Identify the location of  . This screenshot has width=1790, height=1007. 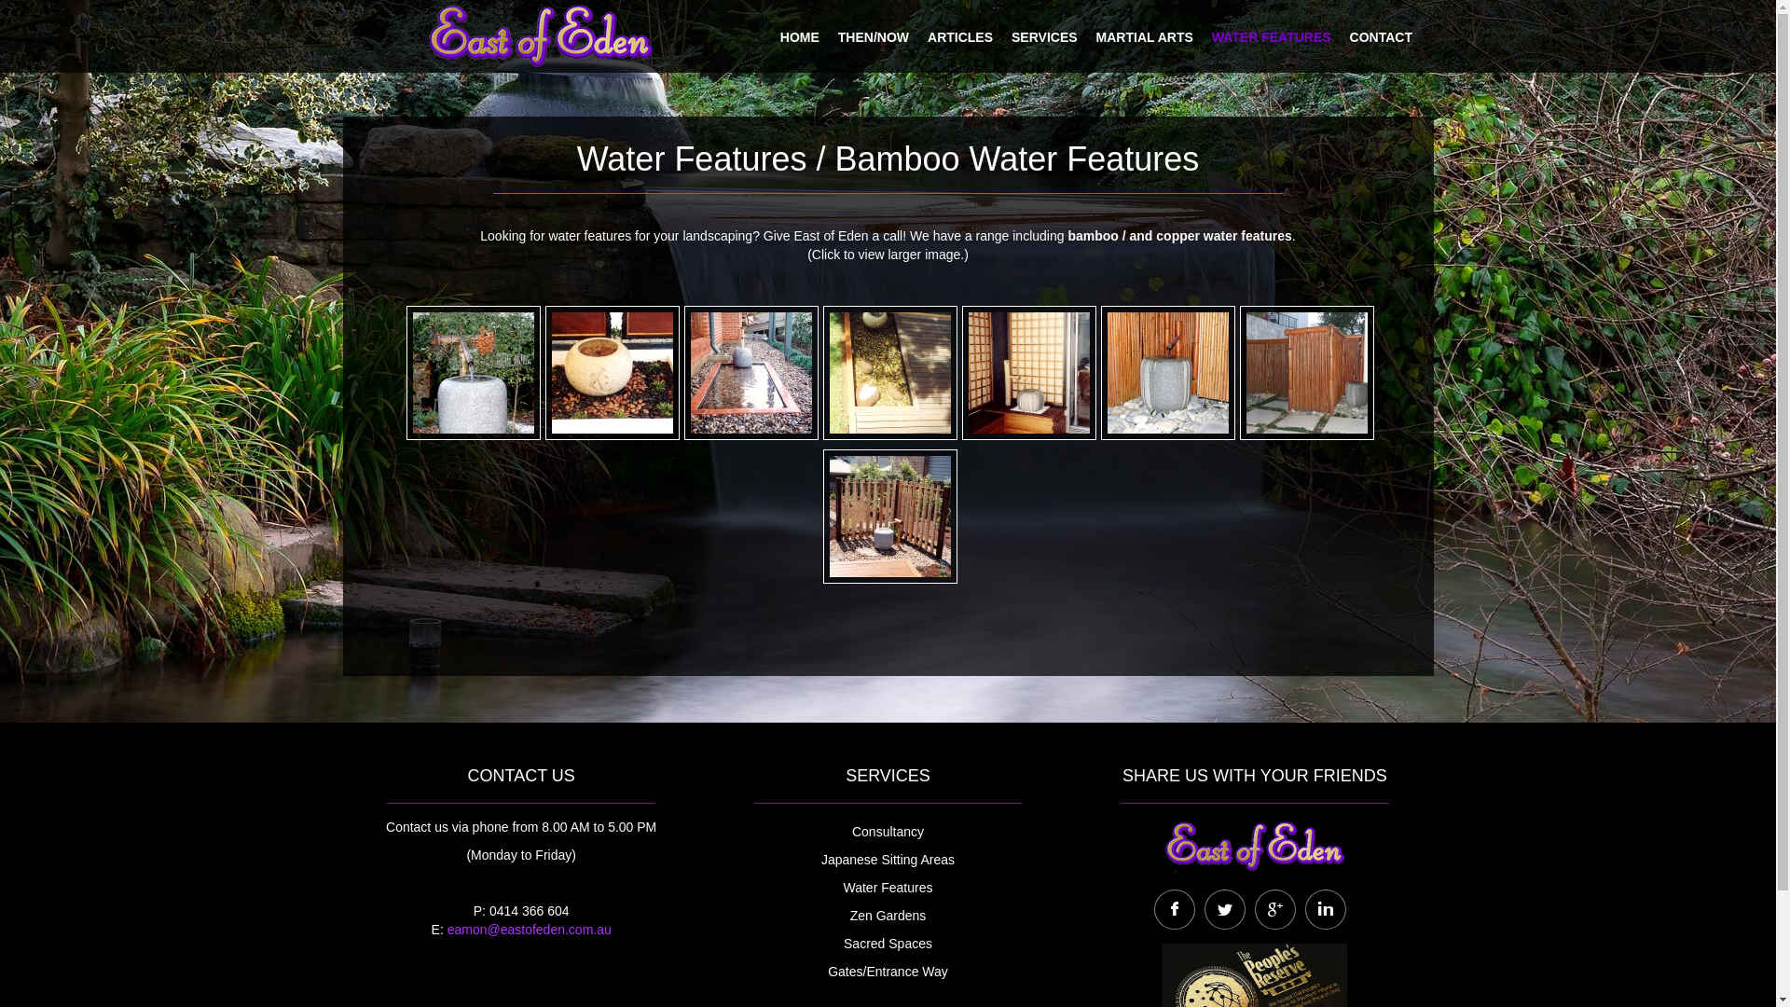
(1307, 373).